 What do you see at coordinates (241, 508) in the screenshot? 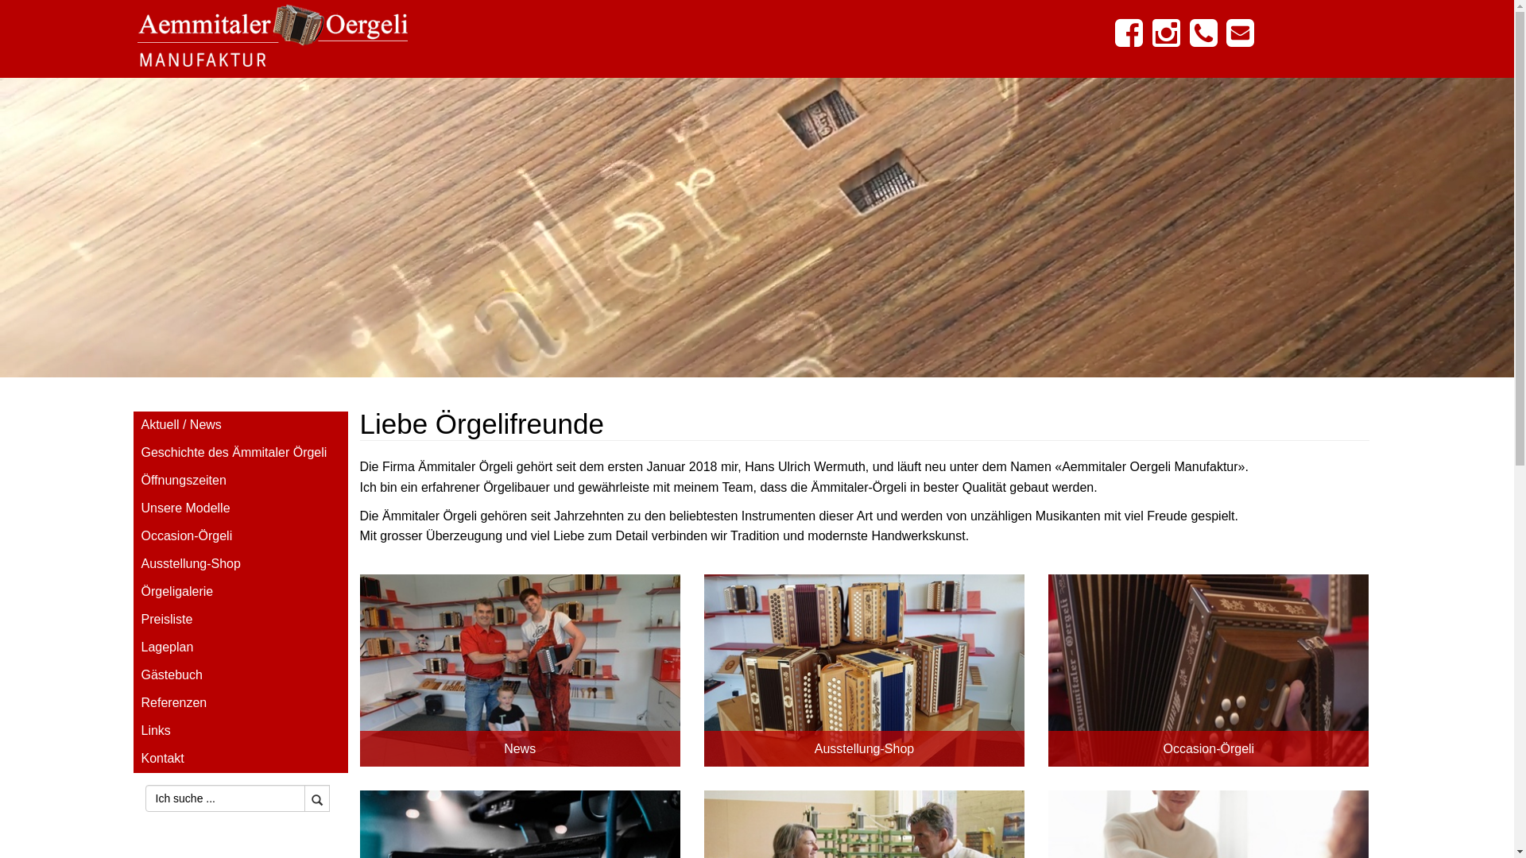
I see `Unsere Modelle` at bounding box center [241, 508].